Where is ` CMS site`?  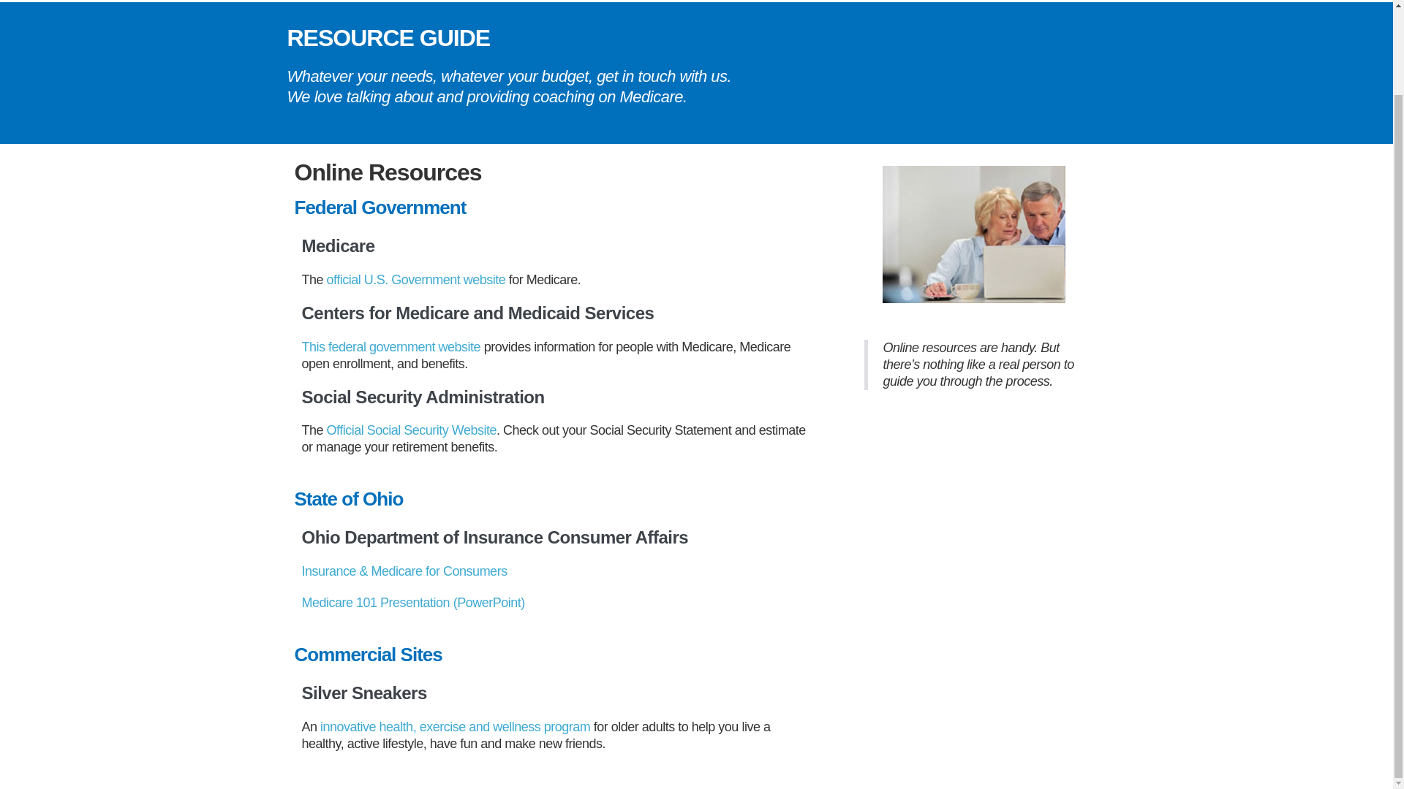  CMS site is located at coordinates (390, 346).